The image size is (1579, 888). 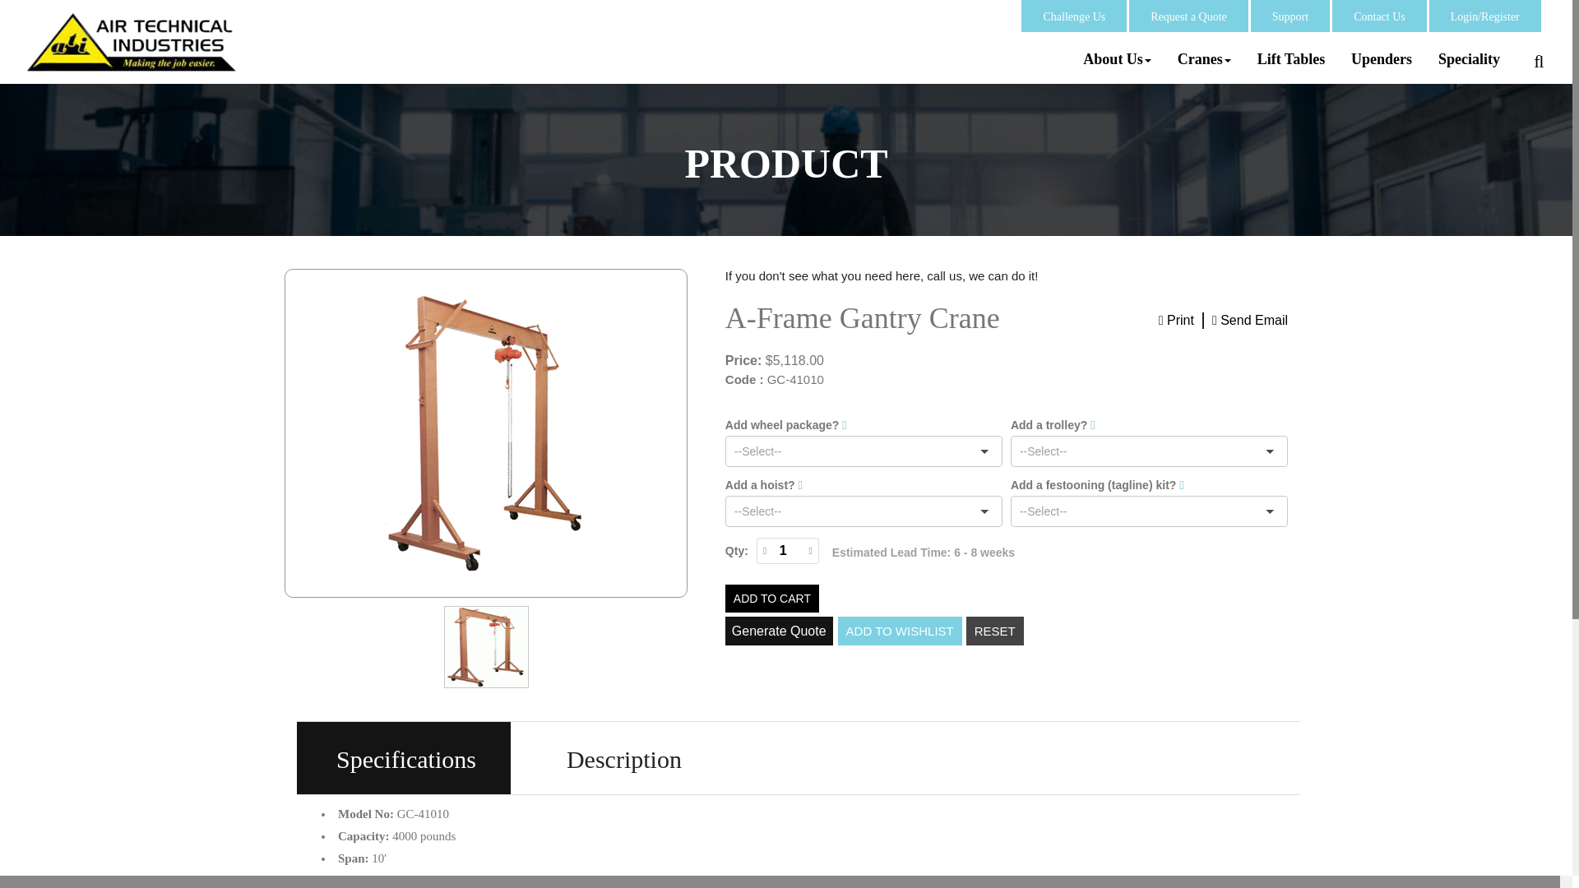 I want to click on Challenge Us, so click(x=1074, y=16).